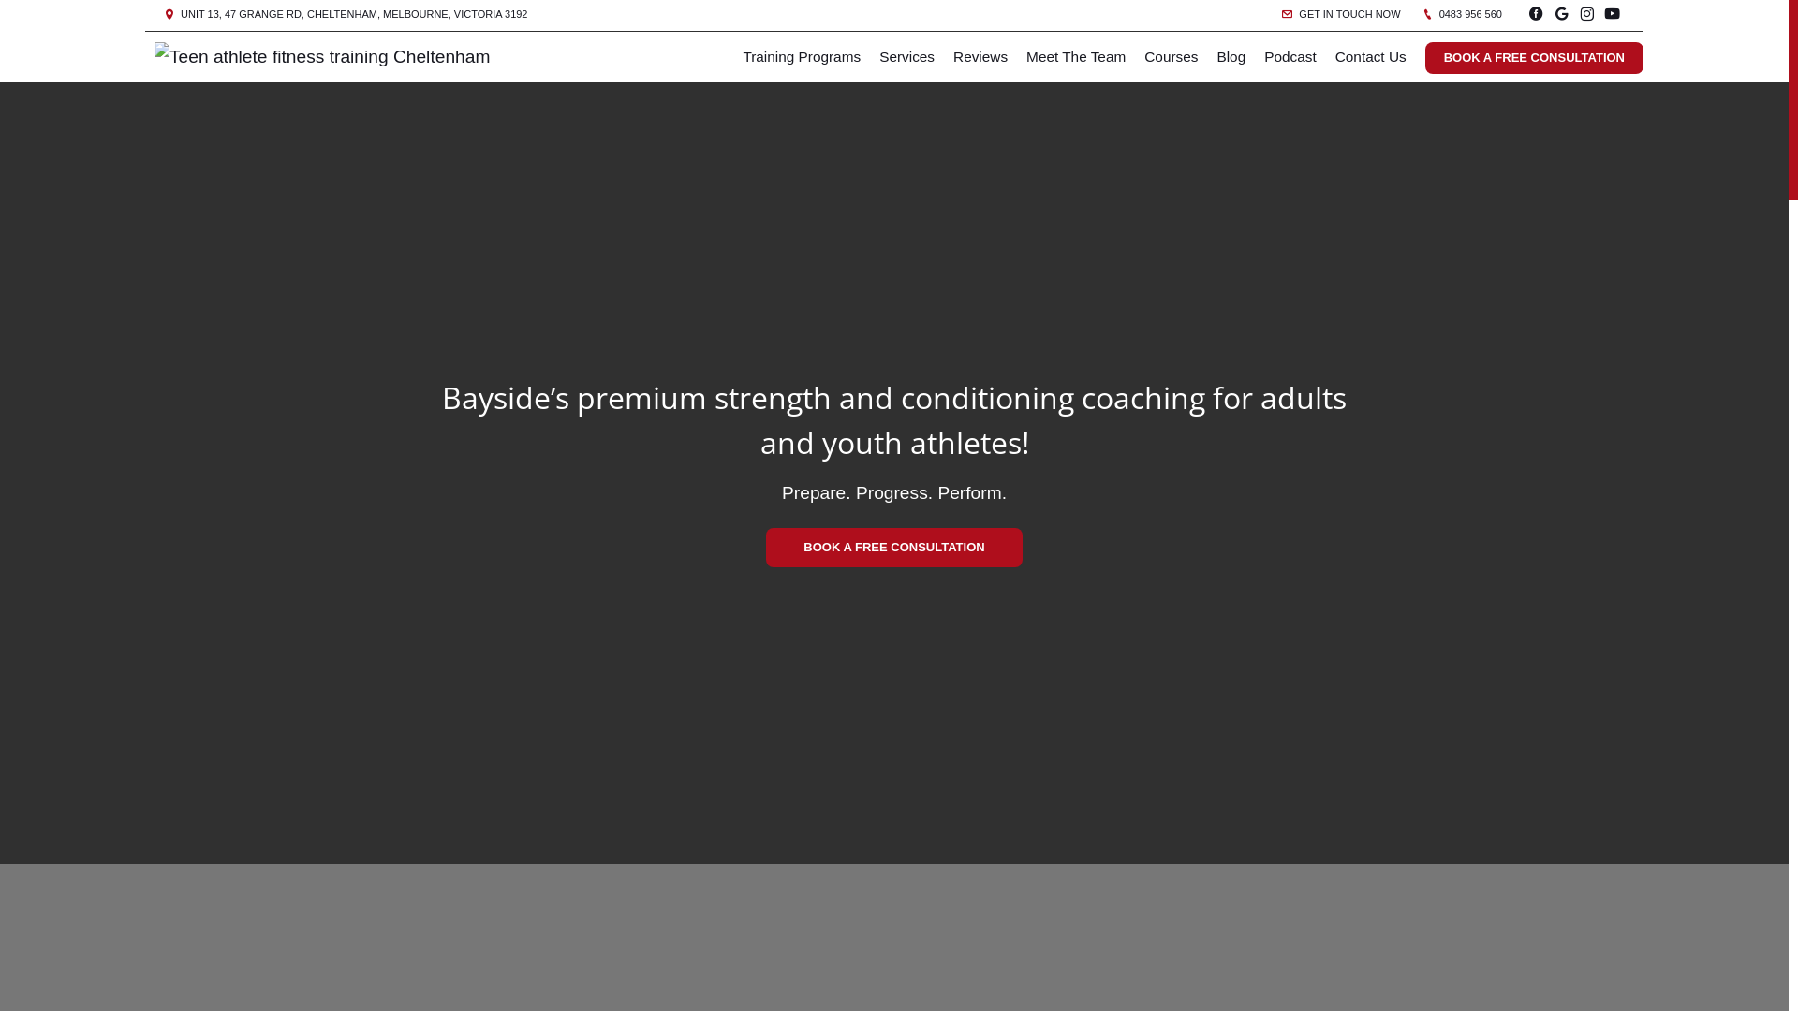 This screenshot has height=1011, width=1798. I want to click on 0483 956 560, so click(1463, 14).